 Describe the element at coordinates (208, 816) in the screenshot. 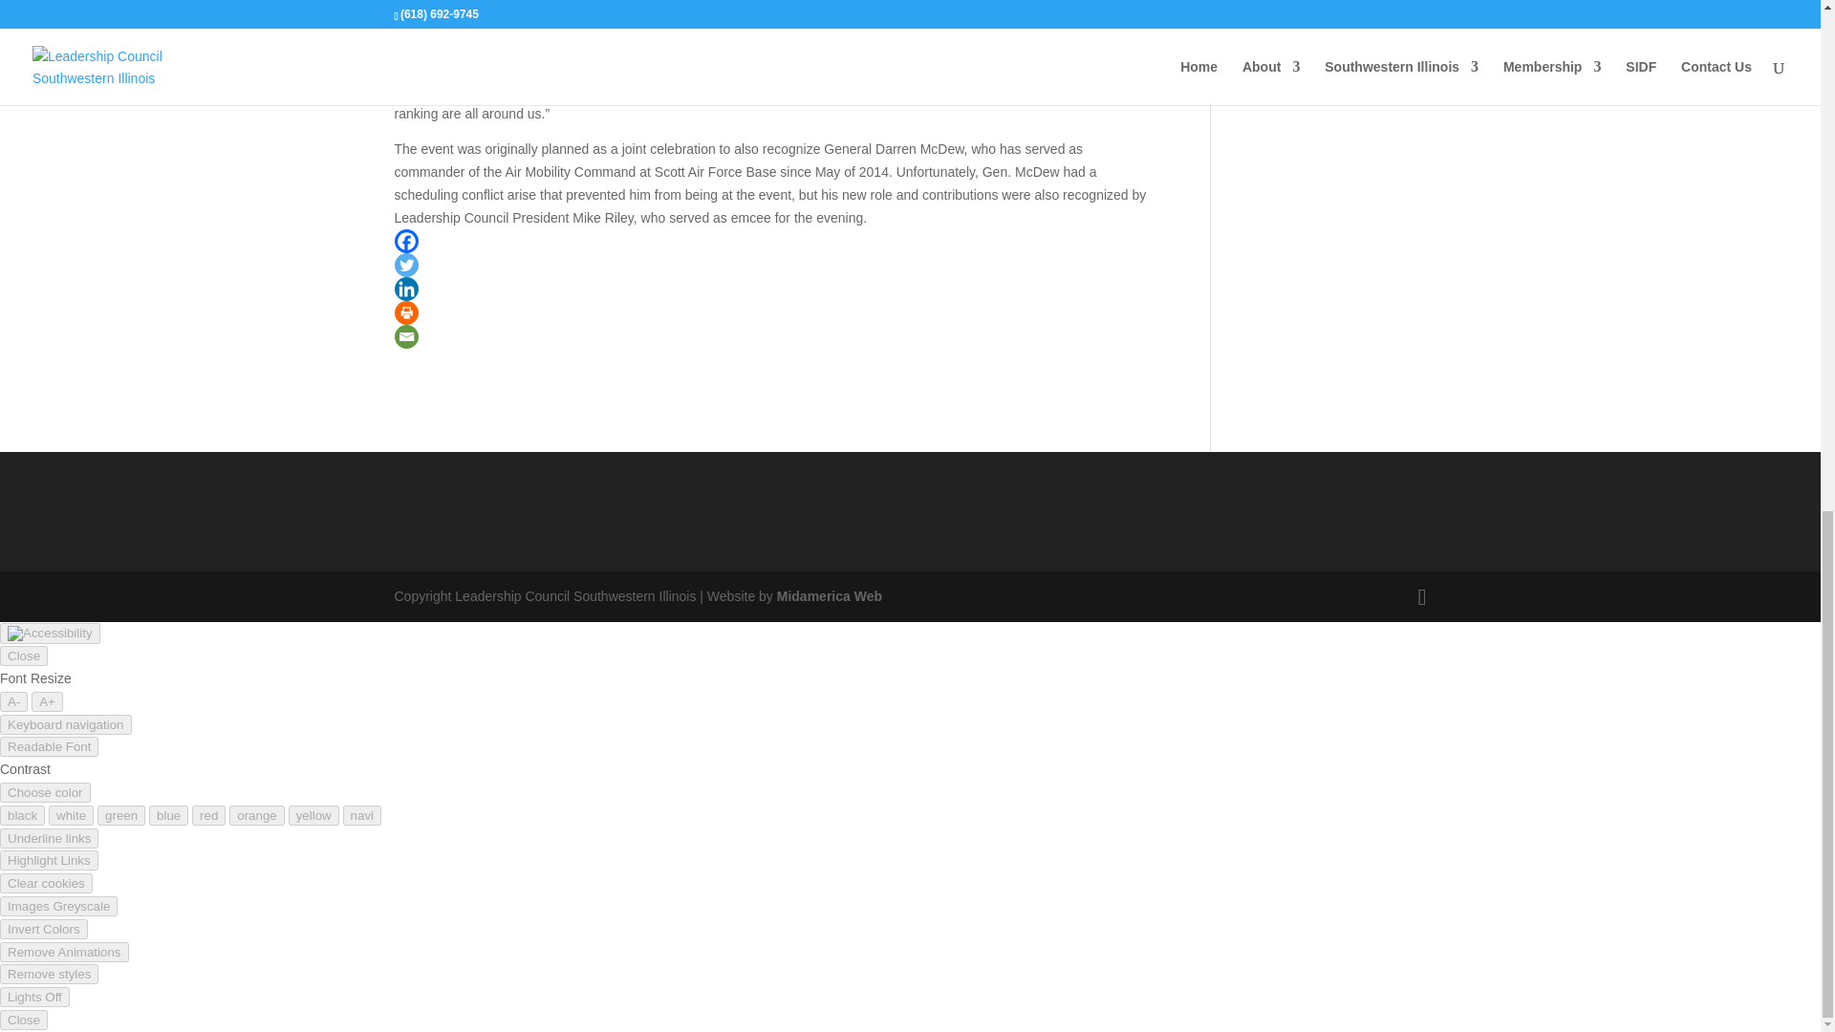

I see `red` at that location.